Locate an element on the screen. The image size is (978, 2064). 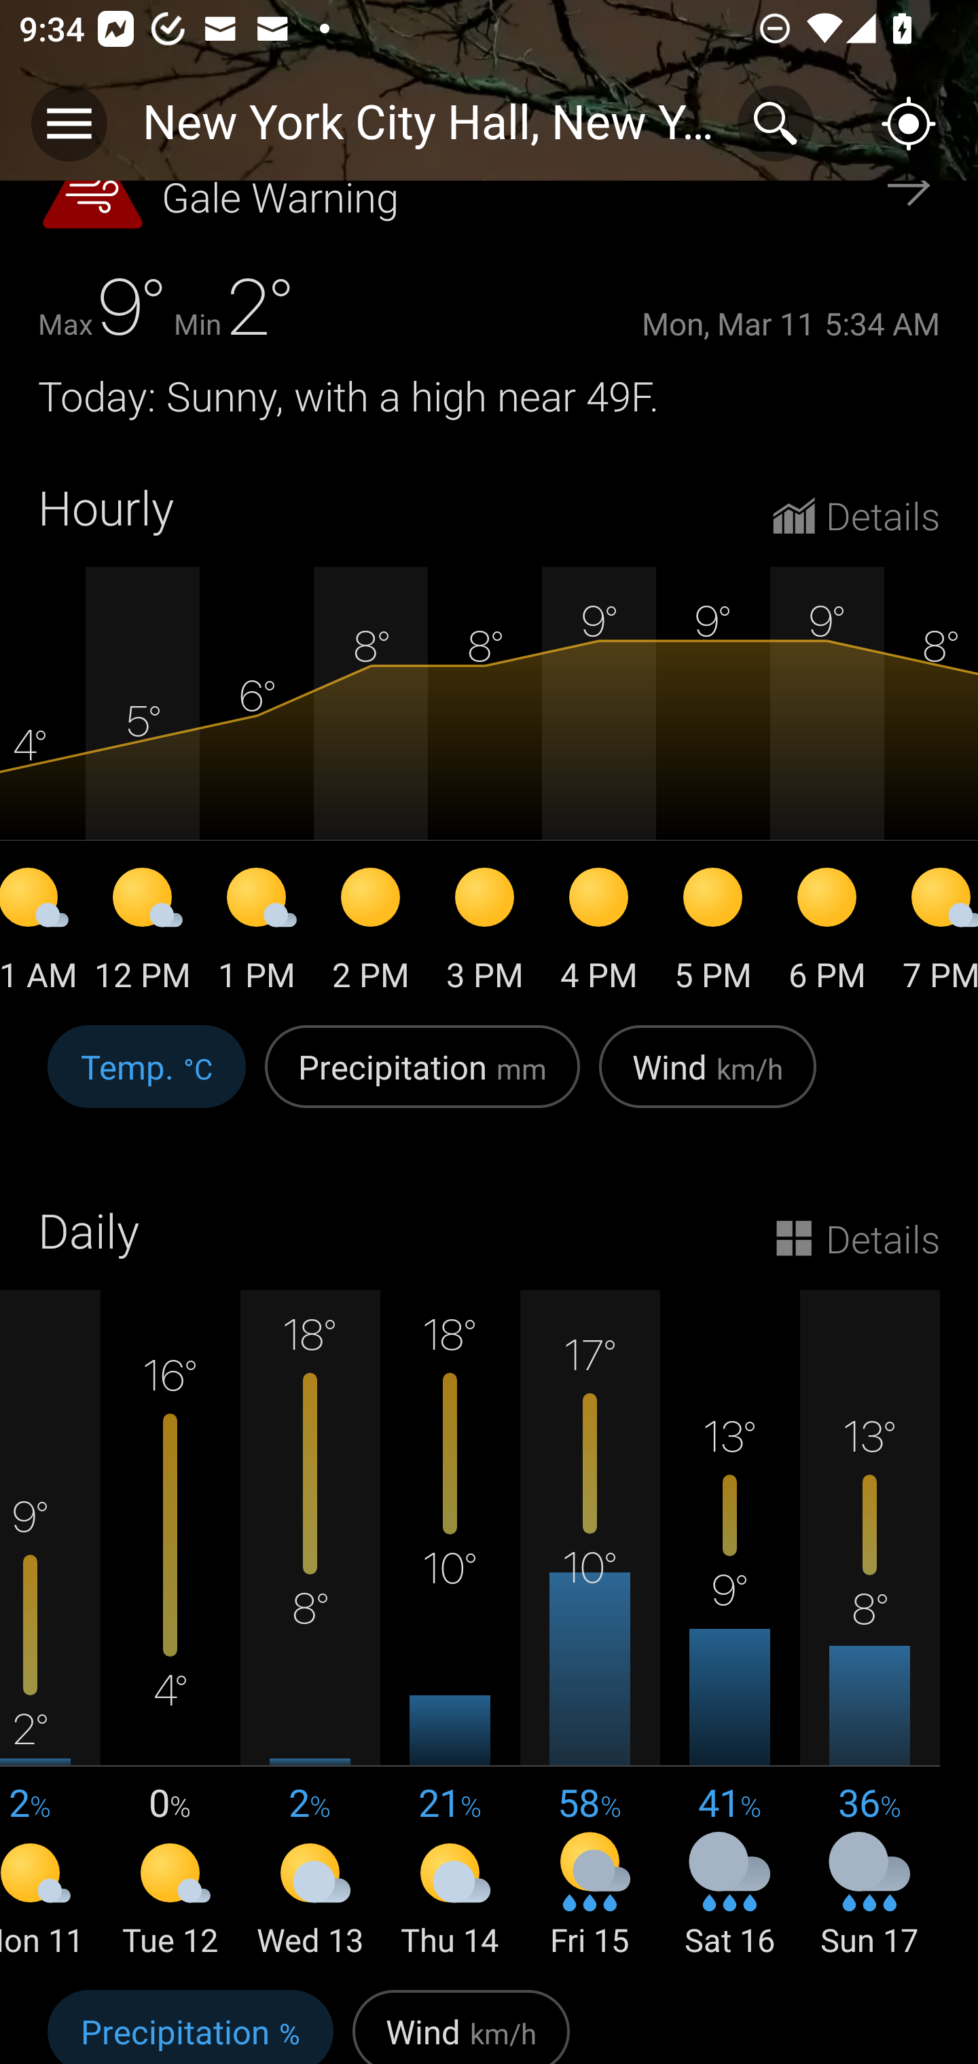
3 PM is located at coordinates (485, 934).